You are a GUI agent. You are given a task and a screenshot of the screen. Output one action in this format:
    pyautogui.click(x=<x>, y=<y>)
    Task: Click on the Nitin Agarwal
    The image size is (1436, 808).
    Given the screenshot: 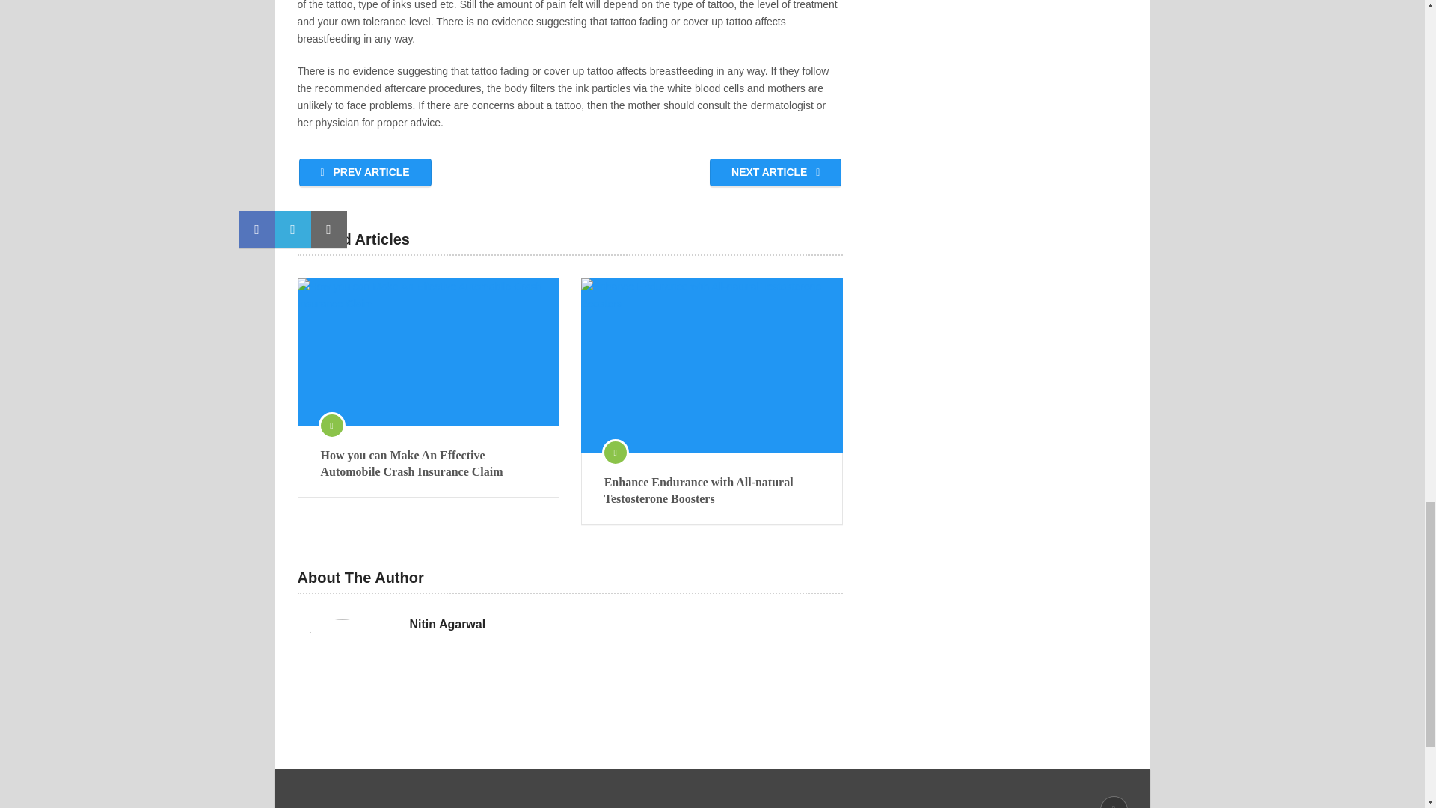 What is the action you would take?
    pyautogui.click(x=447, y=624)
    